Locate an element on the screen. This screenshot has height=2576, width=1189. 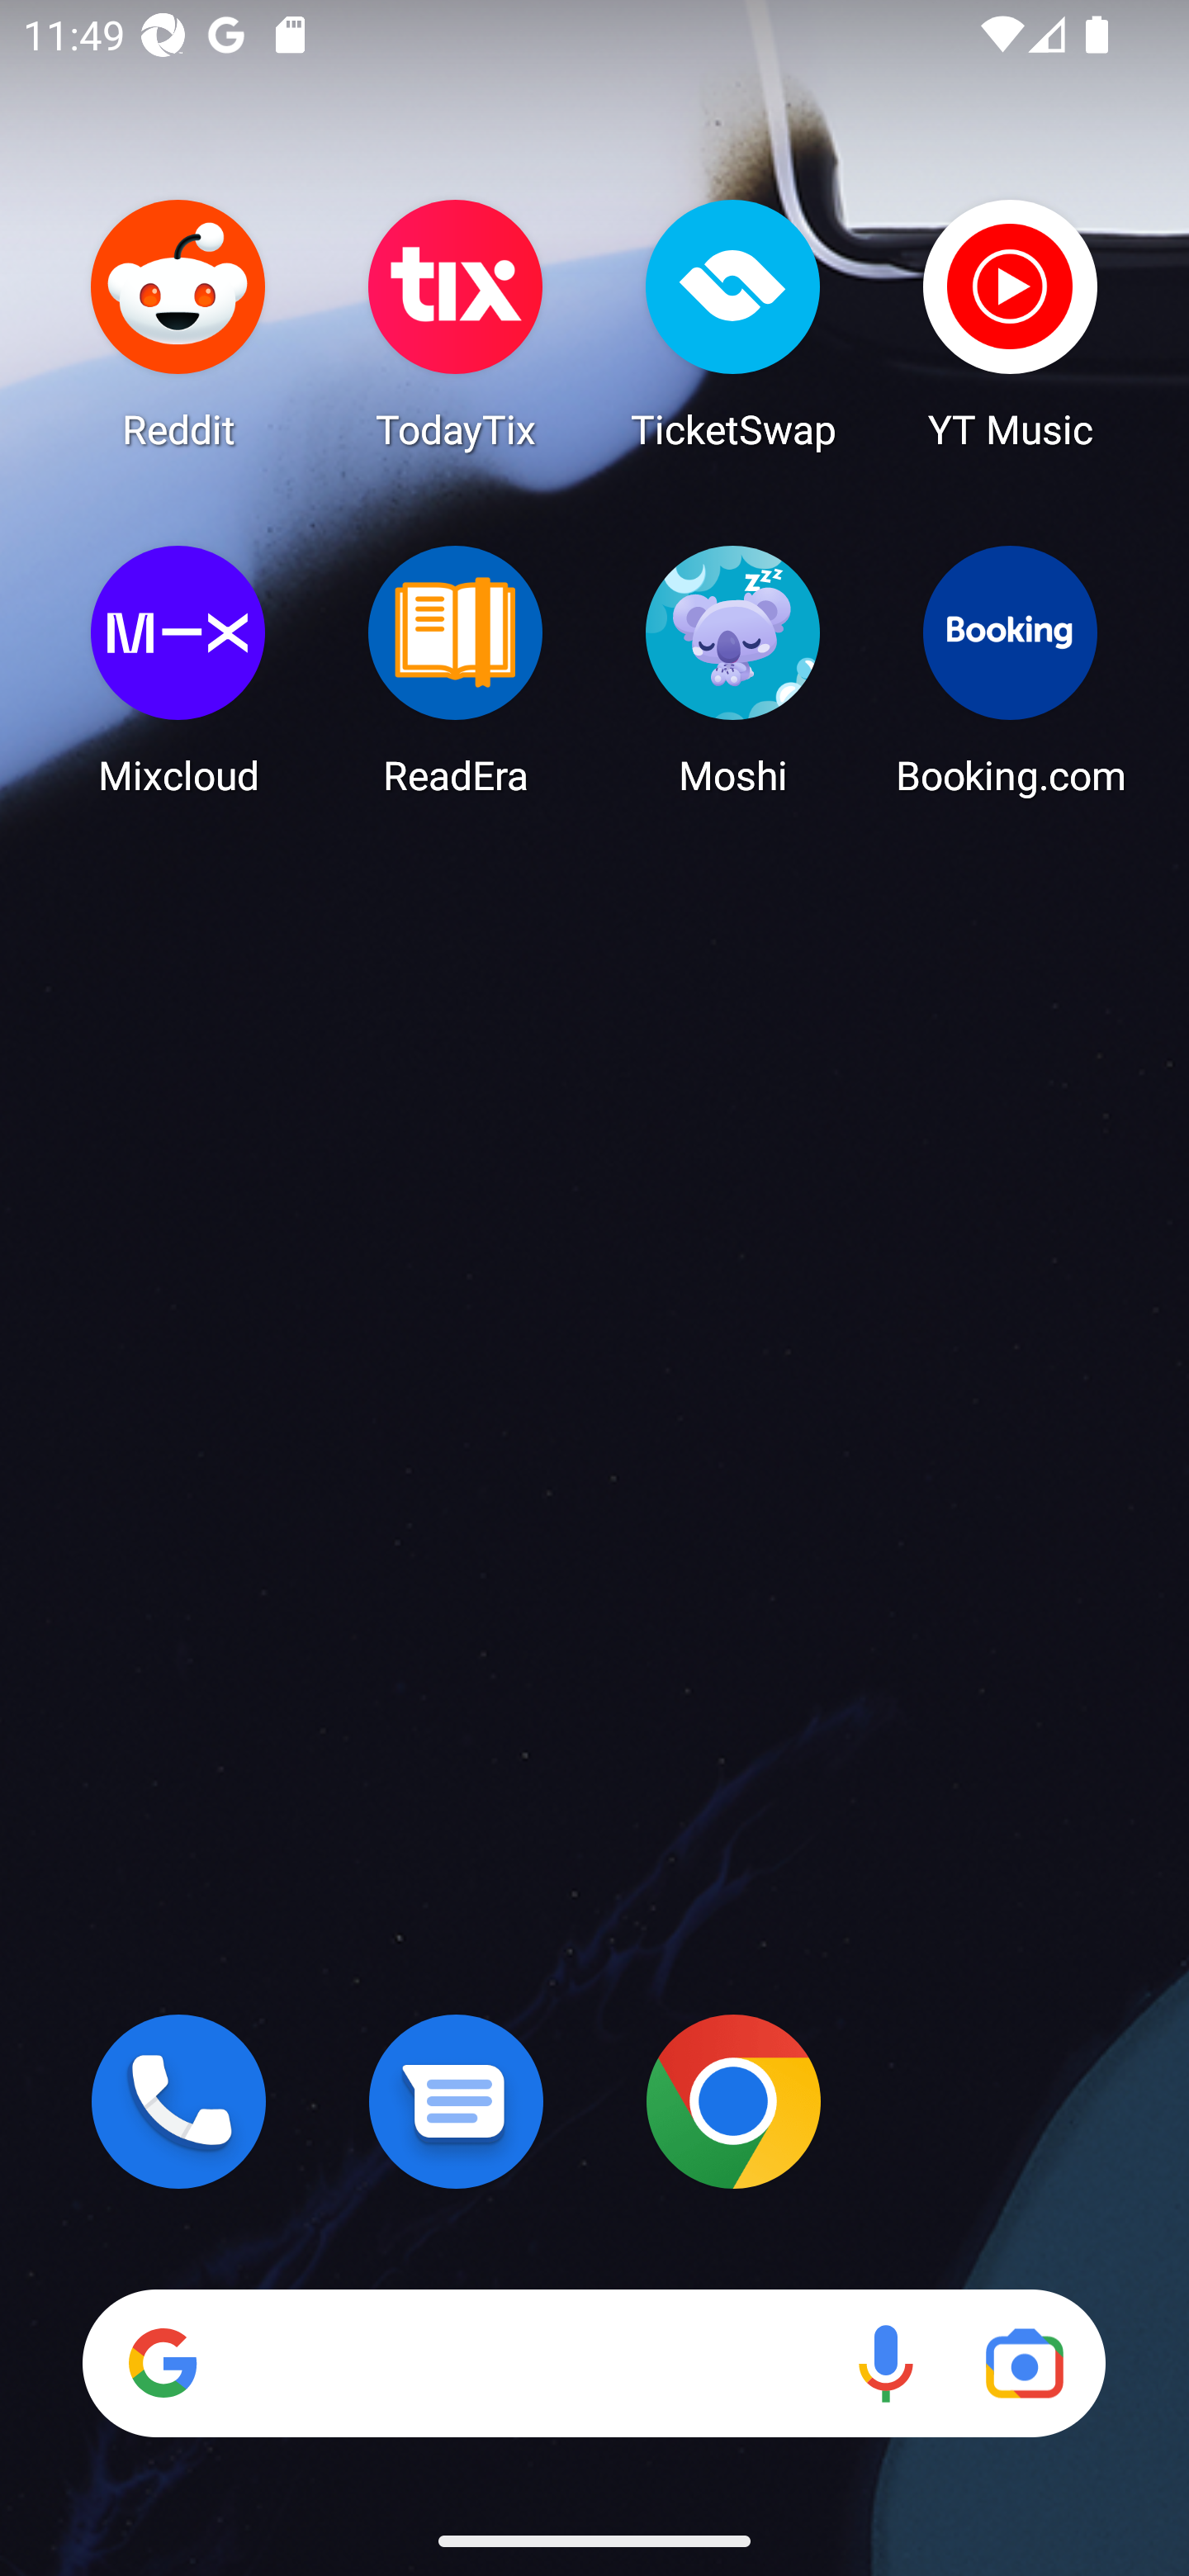
Reddit is located at coordinates (178, 324).